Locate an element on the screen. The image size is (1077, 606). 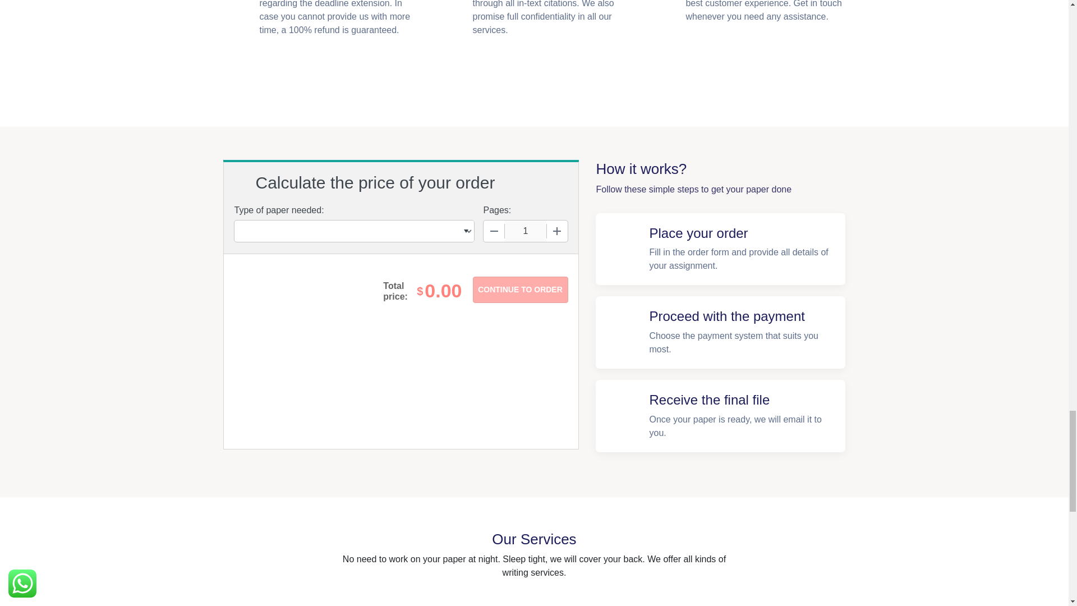
Decrease is located at coordinates (494, 231).